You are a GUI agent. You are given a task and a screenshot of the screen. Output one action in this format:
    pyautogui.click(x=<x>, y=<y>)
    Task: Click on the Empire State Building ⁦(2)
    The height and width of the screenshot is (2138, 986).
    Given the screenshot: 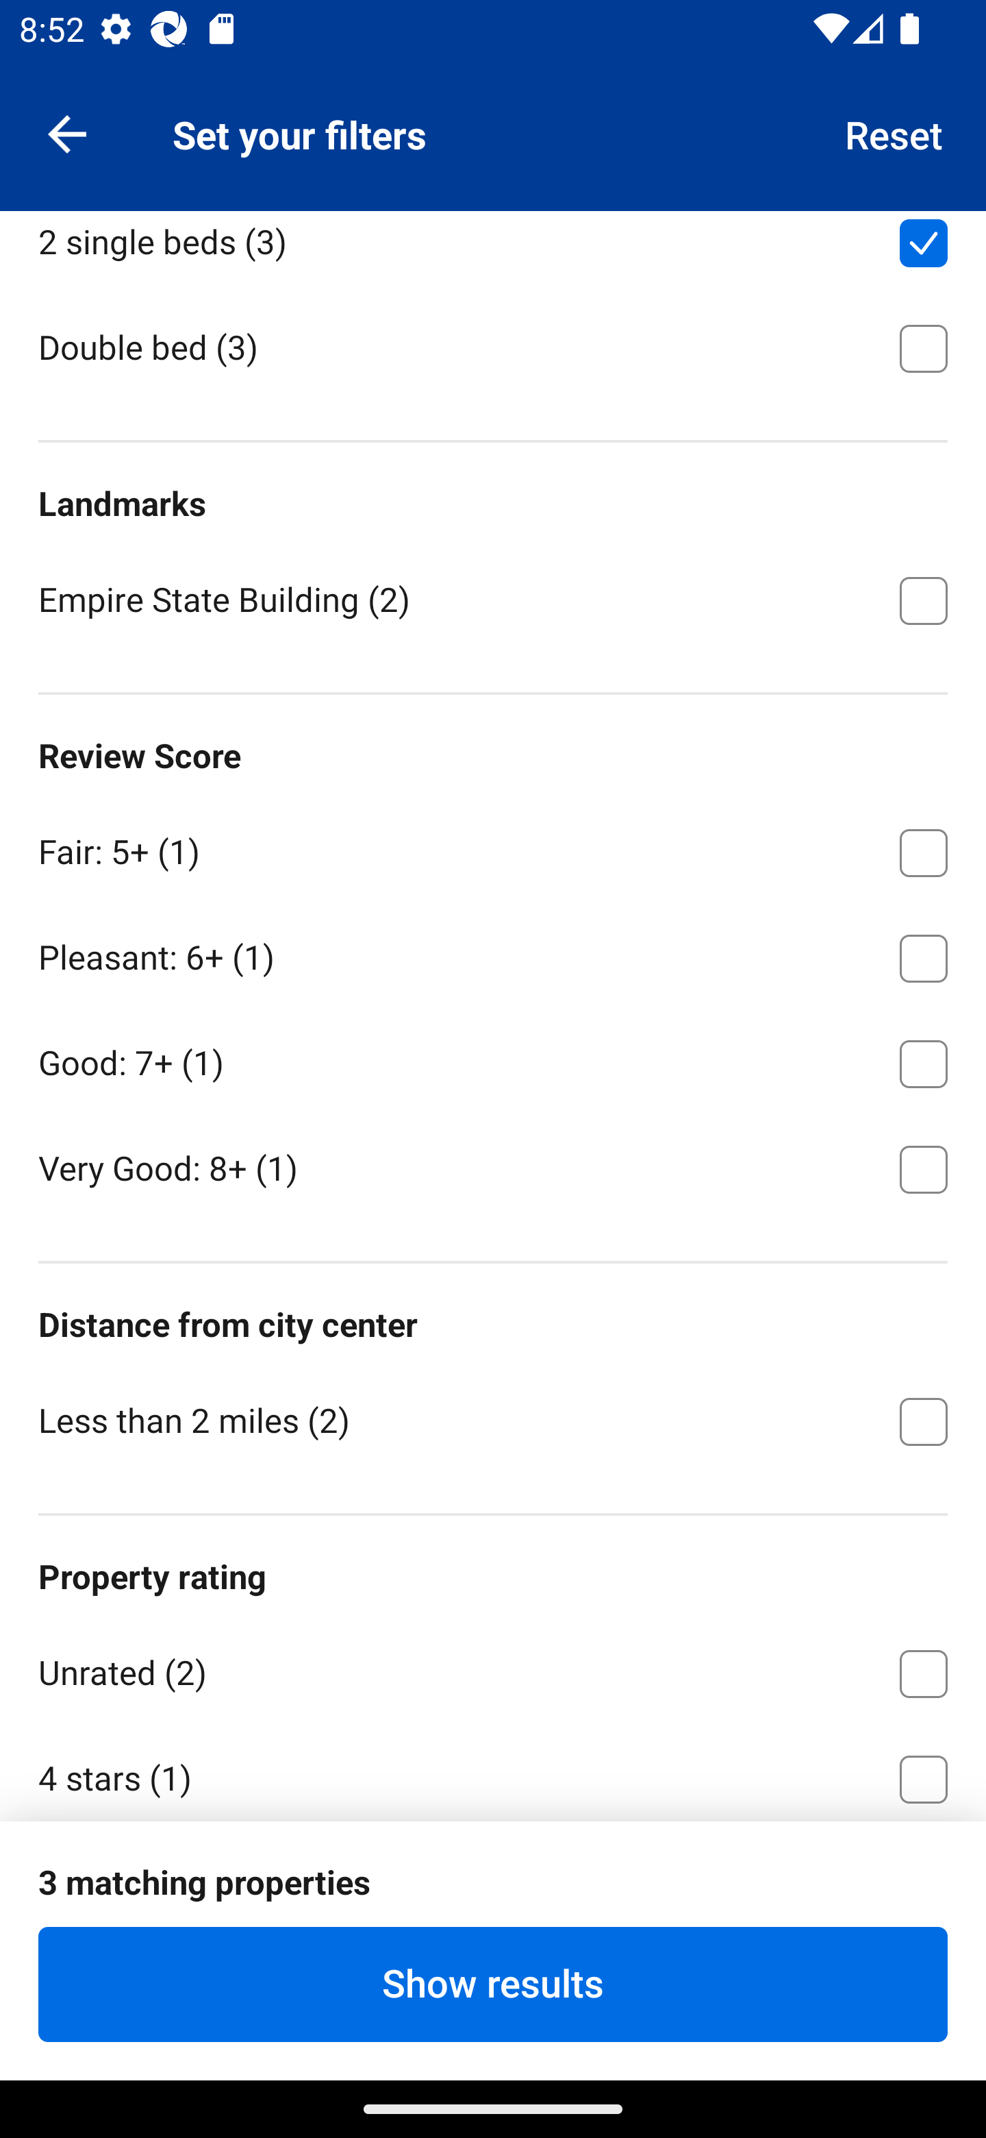 What is the action you would take?
    pyautogui.click(x=493, y=598)
    